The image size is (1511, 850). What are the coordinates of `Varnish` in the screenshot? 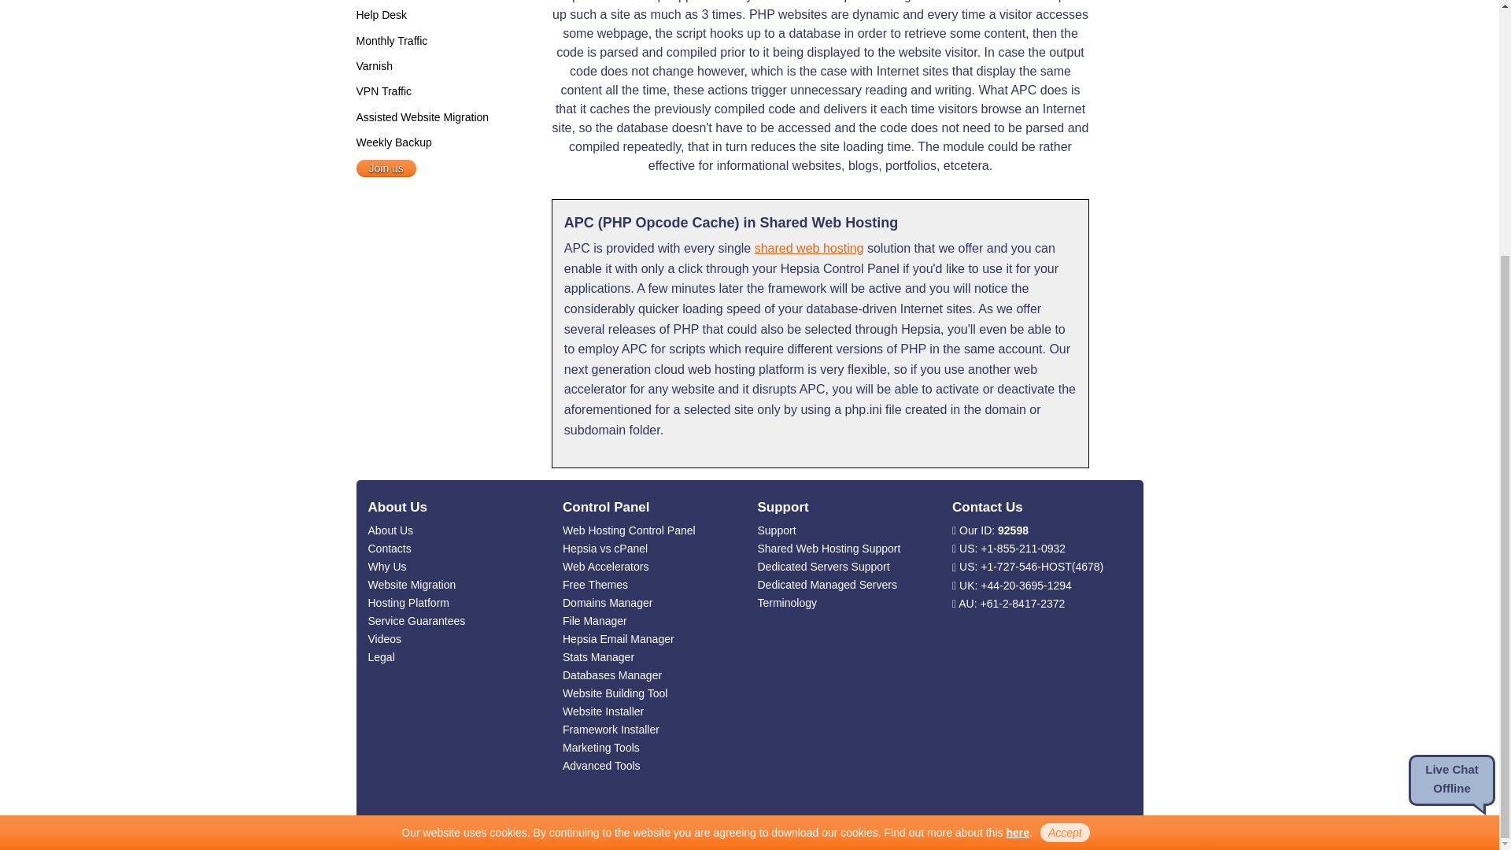 It's located at (373, 65).